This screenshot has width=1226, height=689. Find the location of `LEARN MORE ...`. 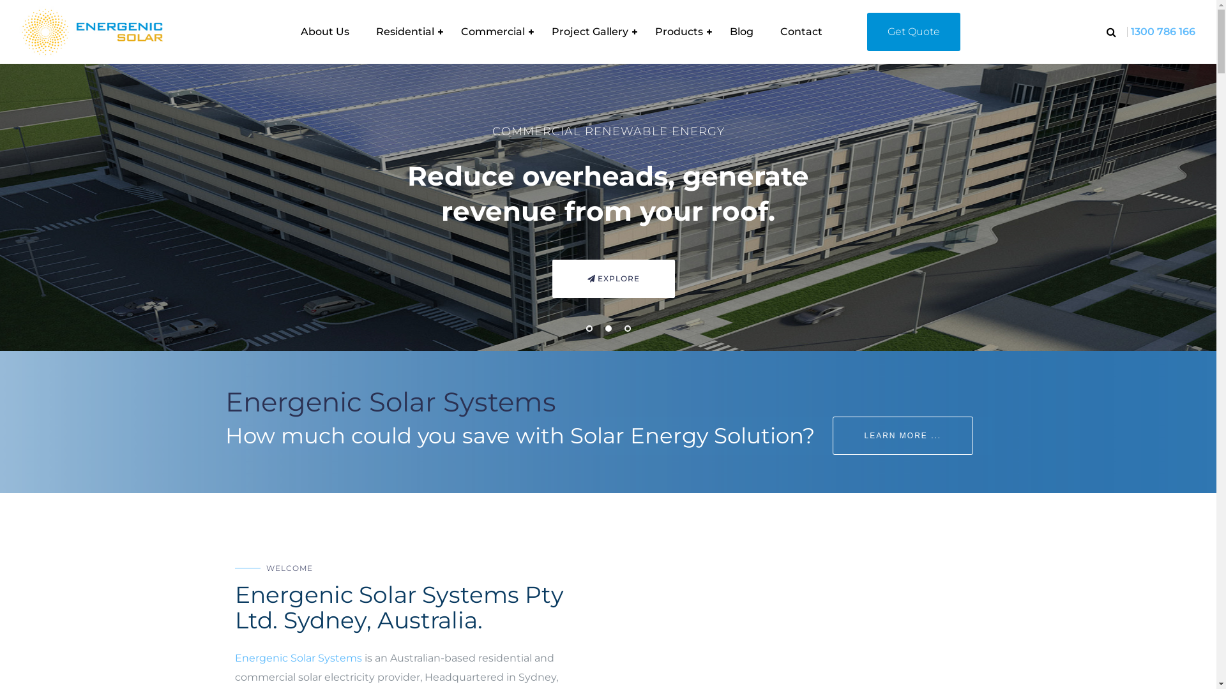

LEARN MORE ... is located at coordinates (903, 436).